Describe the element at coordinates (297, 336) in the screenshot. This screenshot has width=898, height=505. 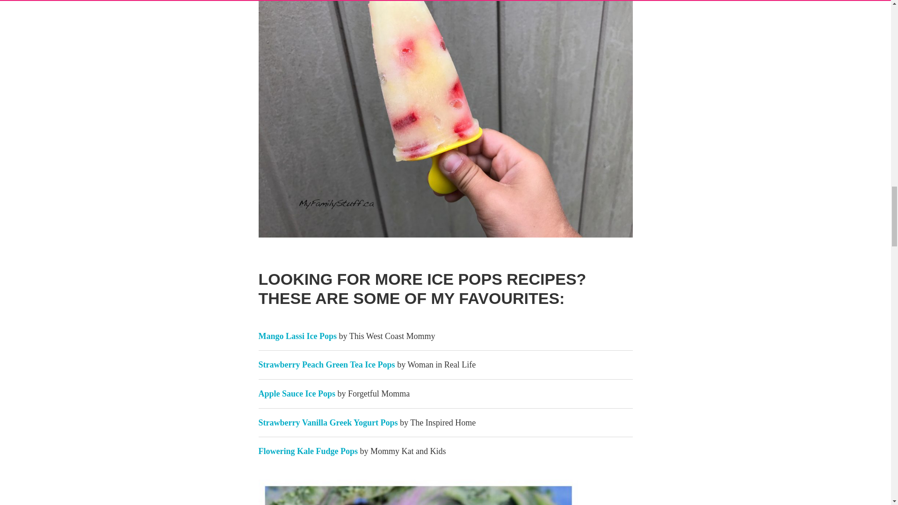
I see `Mango Lassi Ice Pops` at that location.